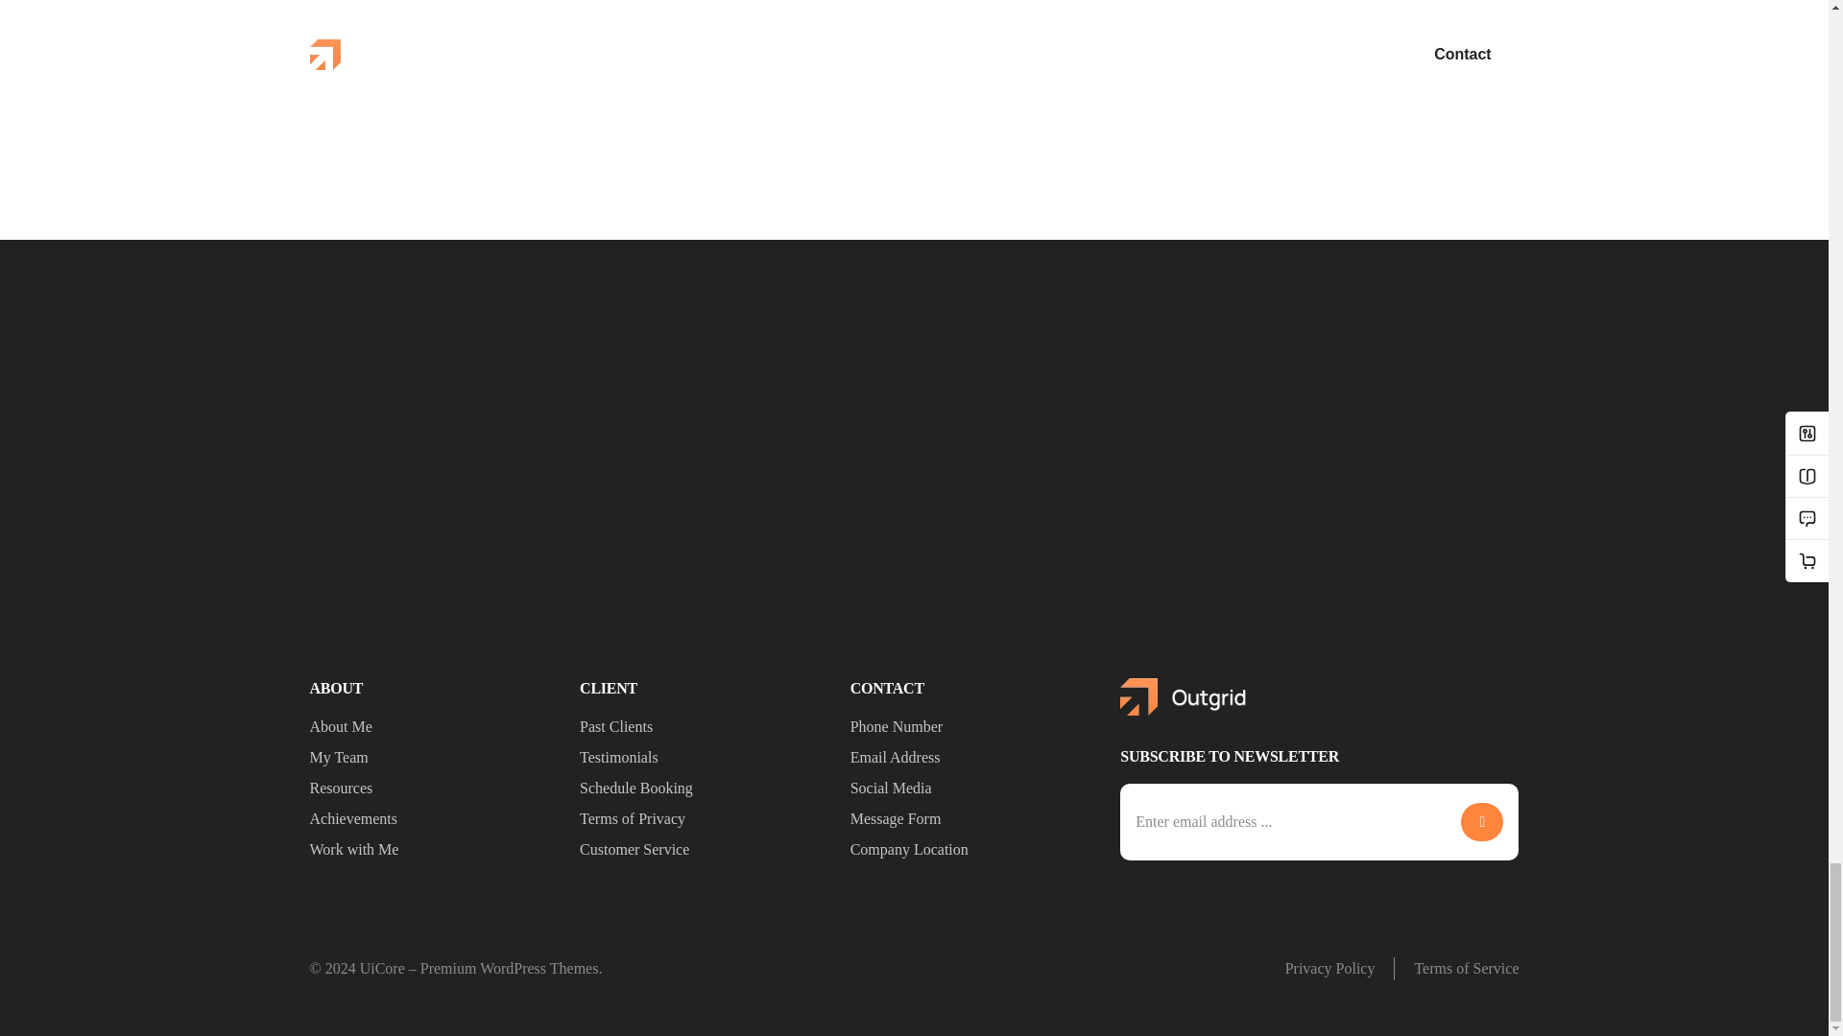 This screenshot has height=1036, width=1843. What do you see at coordinates (975, 758) in the screenshot?
I see `Email Address` at bounding box center [975, 758].